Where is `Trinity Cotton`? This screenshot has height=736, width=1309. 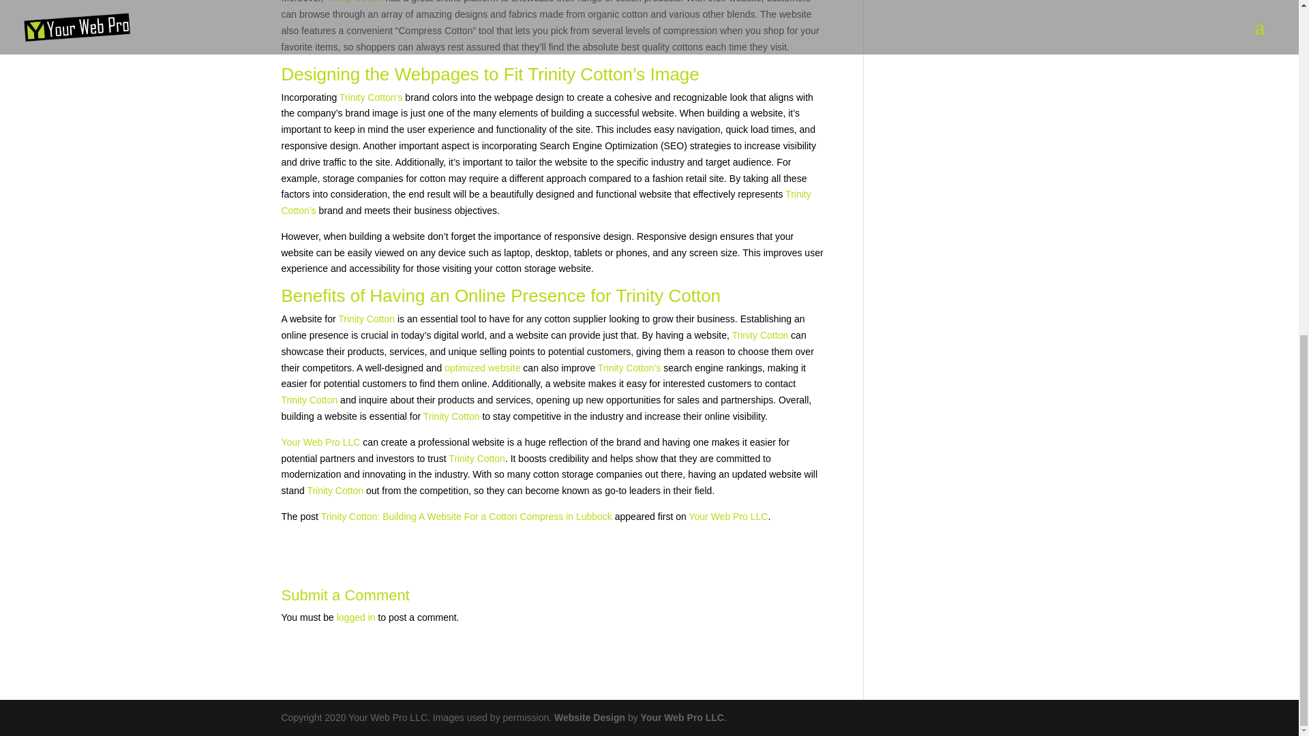 Trinity Cotton is located at coordinates (668, 296).